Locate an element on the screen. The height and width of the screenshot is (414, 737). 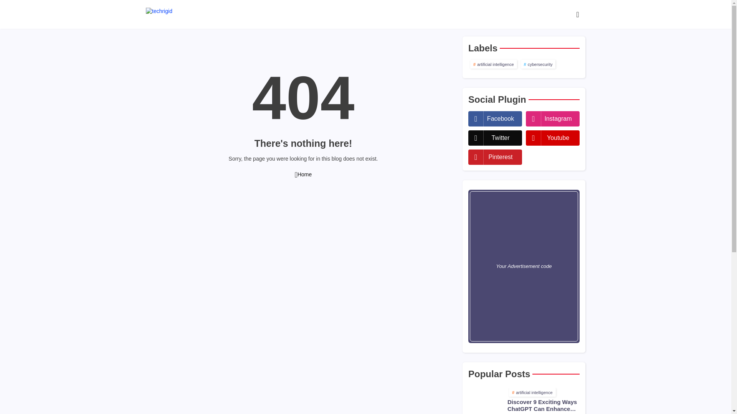
Facebook is located at coordinates (495, 119).